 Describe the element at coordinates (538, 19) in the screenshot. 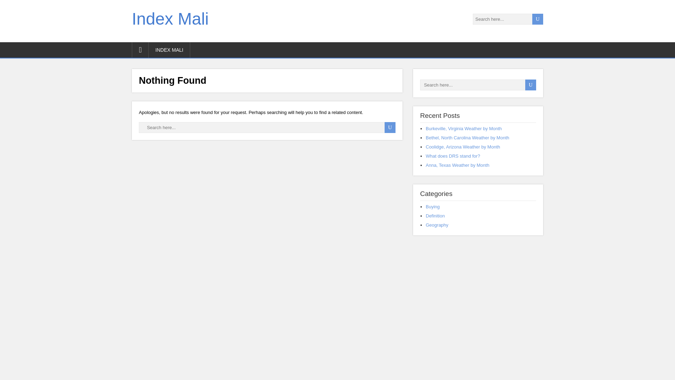

I see `U` at that location.